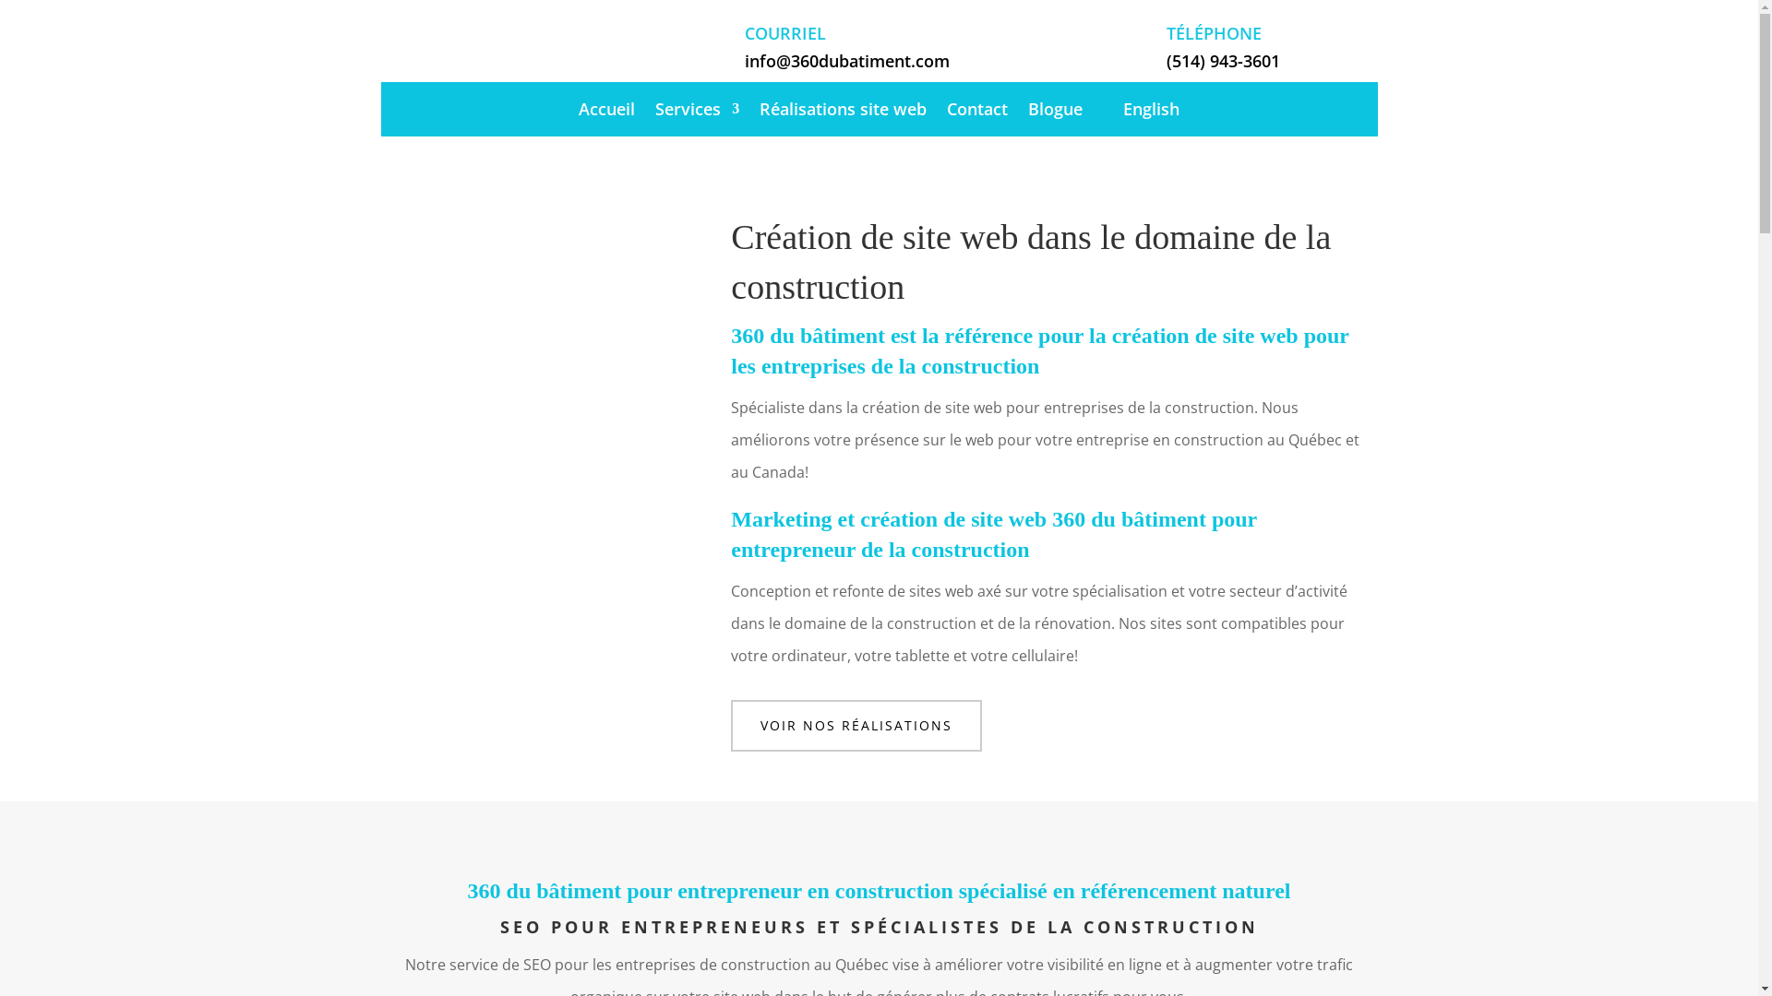 The width and height of the screenshot is (1772, 996). What do you see at coordinates (977, 113) in the screenshot?
I see `Contact` at bounding box center [977, 113].